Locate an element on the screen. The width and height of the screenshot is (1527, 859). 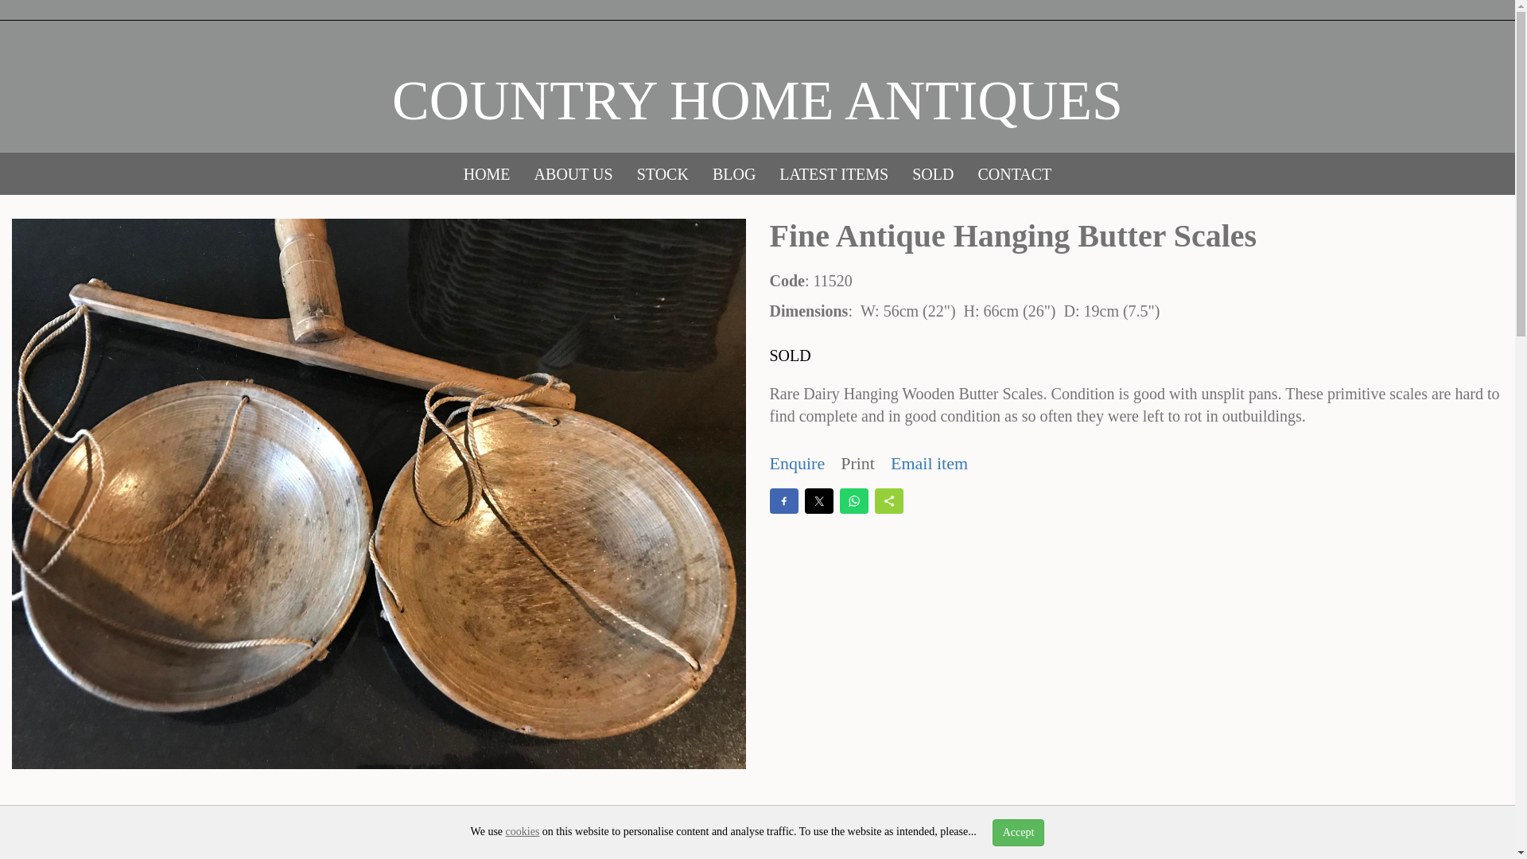
Print is located at coordinates (857, 463).